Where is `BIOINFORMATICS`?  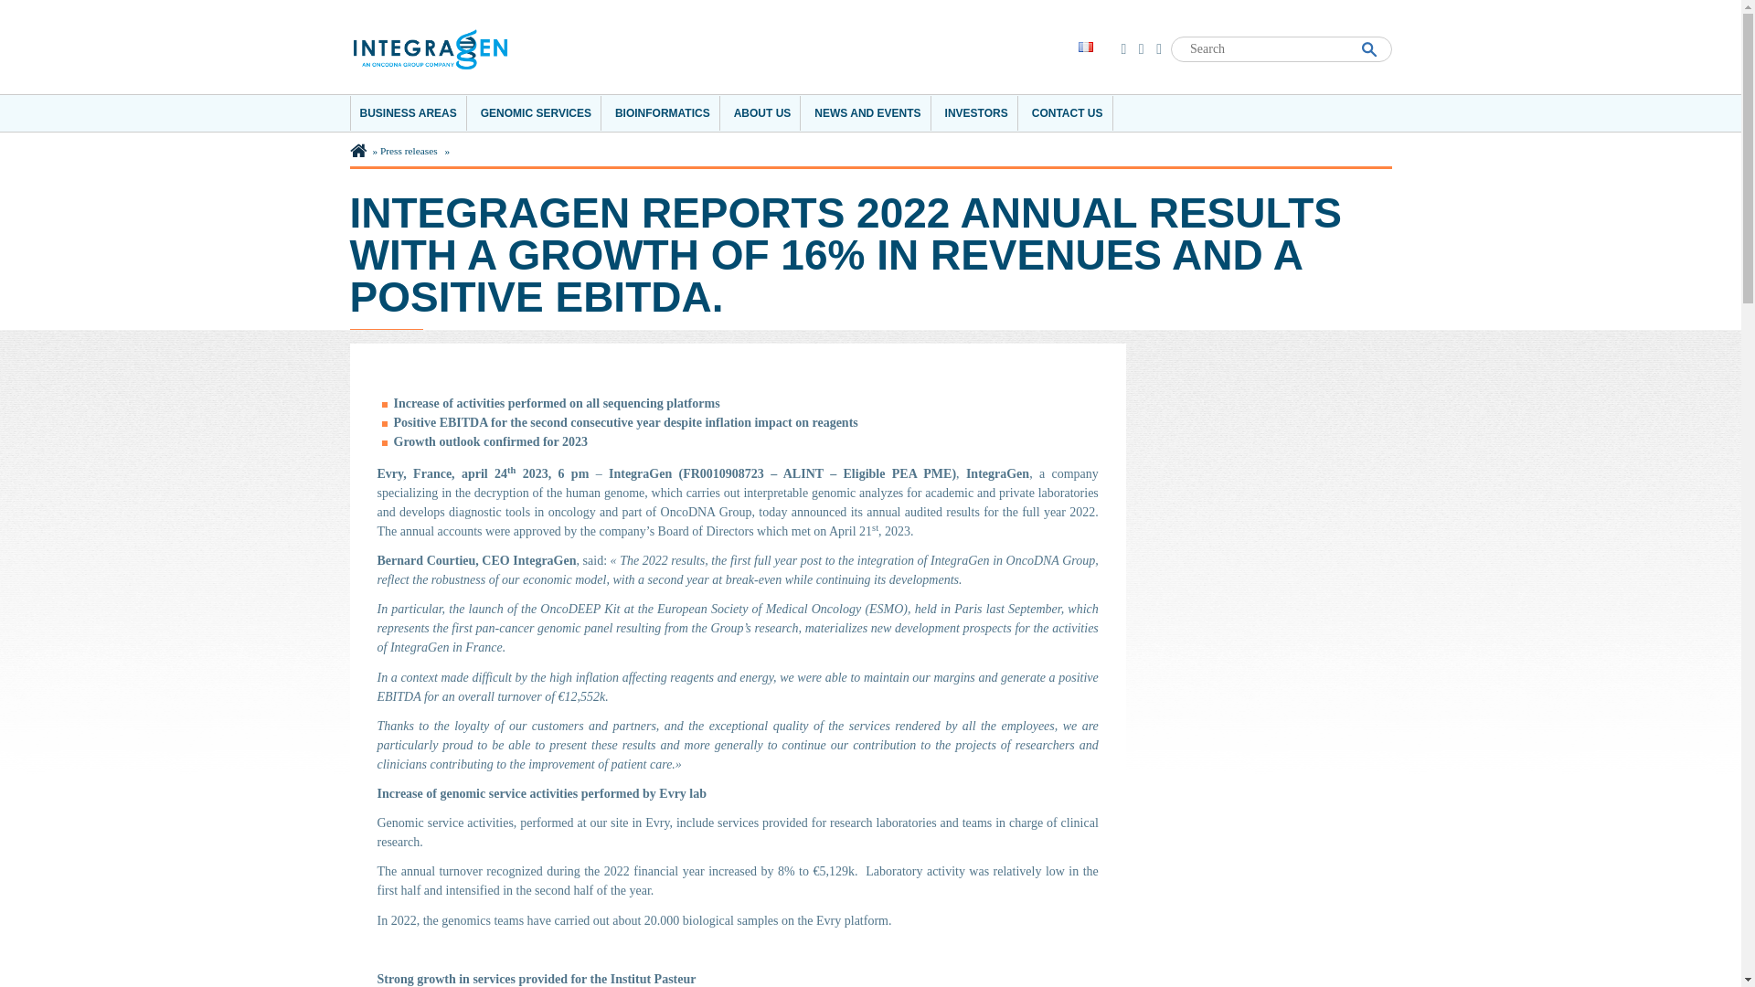 BIOINFORMATICS is located at coordinates (662, 112).